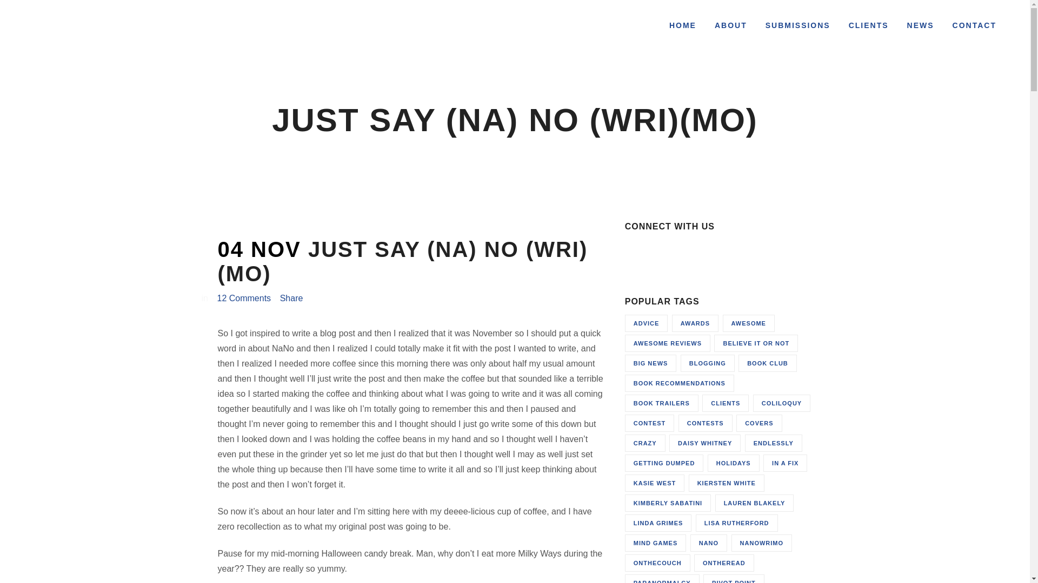 Image resolution: width=1038 pixels, height=583 pixels. I want to click on 12 Comments, so click(244, 298).